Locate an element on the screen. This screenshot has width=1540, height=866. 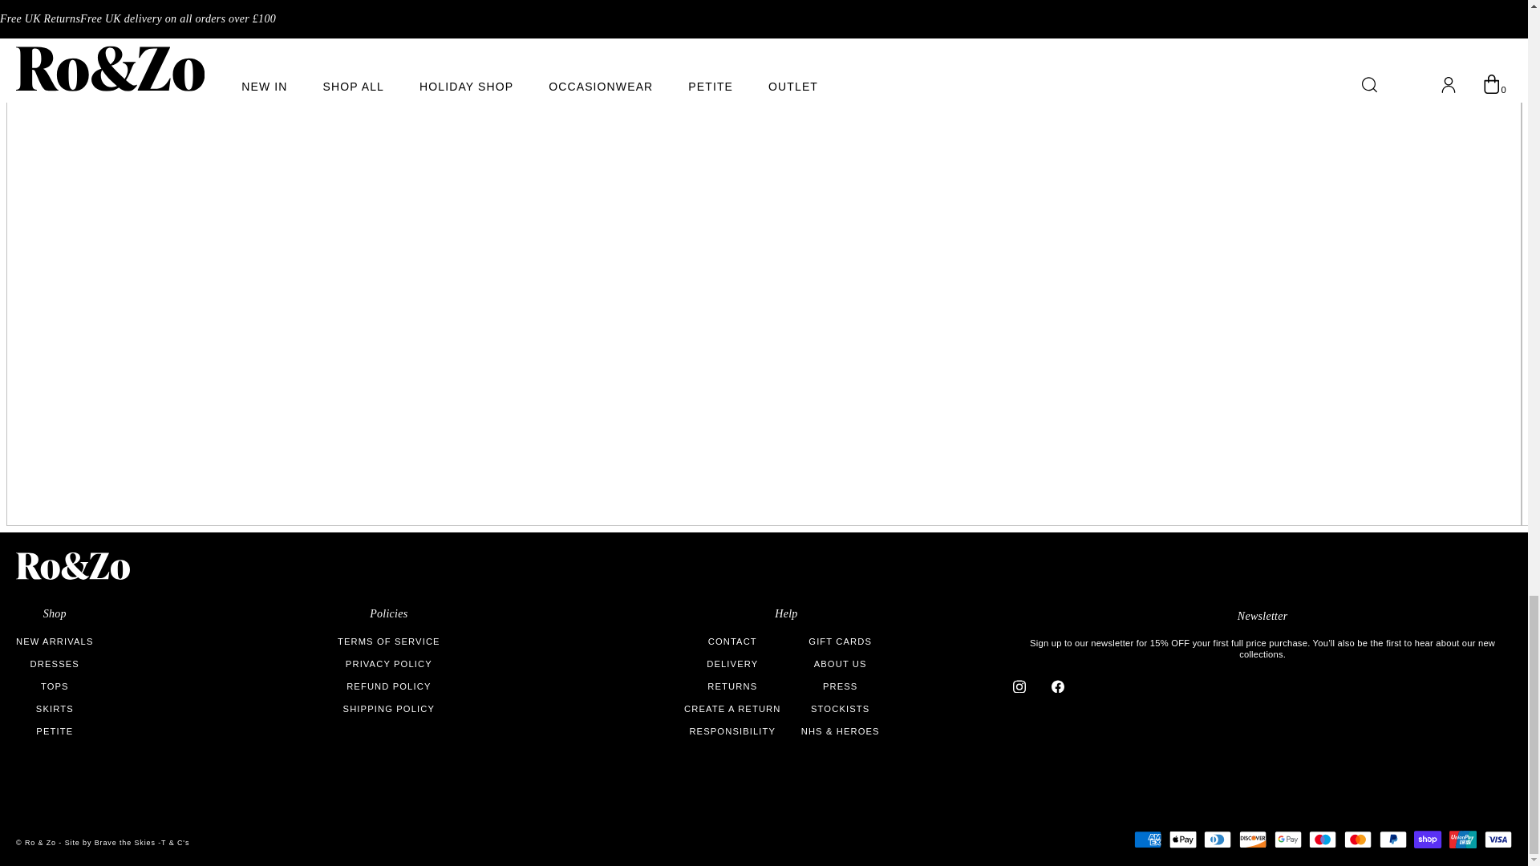
American Express is located at coordinates (1147, 839).